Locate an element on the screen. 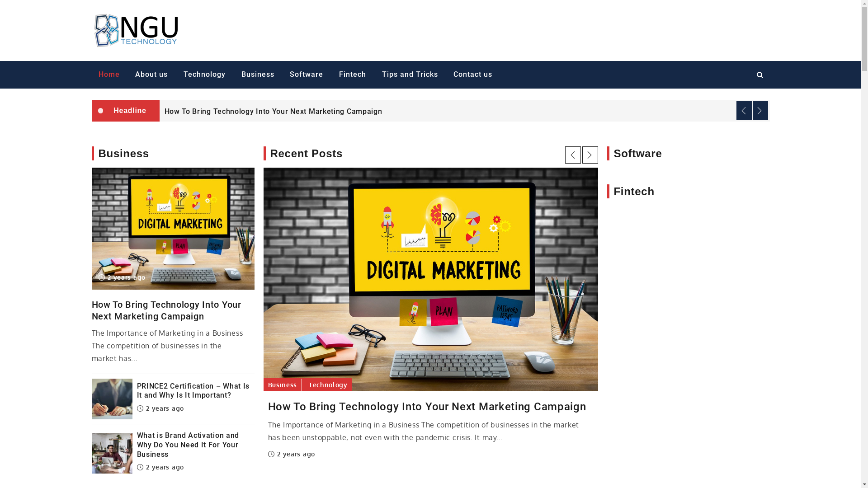 This screenshot has height=488, width=868. Previous is located at coordinates (744, 111).